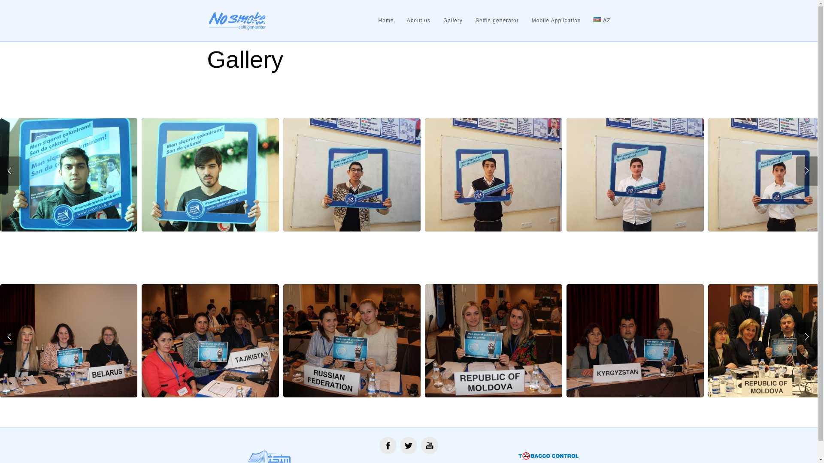 Image resolution: width=824 pixels, height=463 pixels. Describe the element at coordinates (352, 175) in the screenshot. I see `20161124_080344_big` at that location.